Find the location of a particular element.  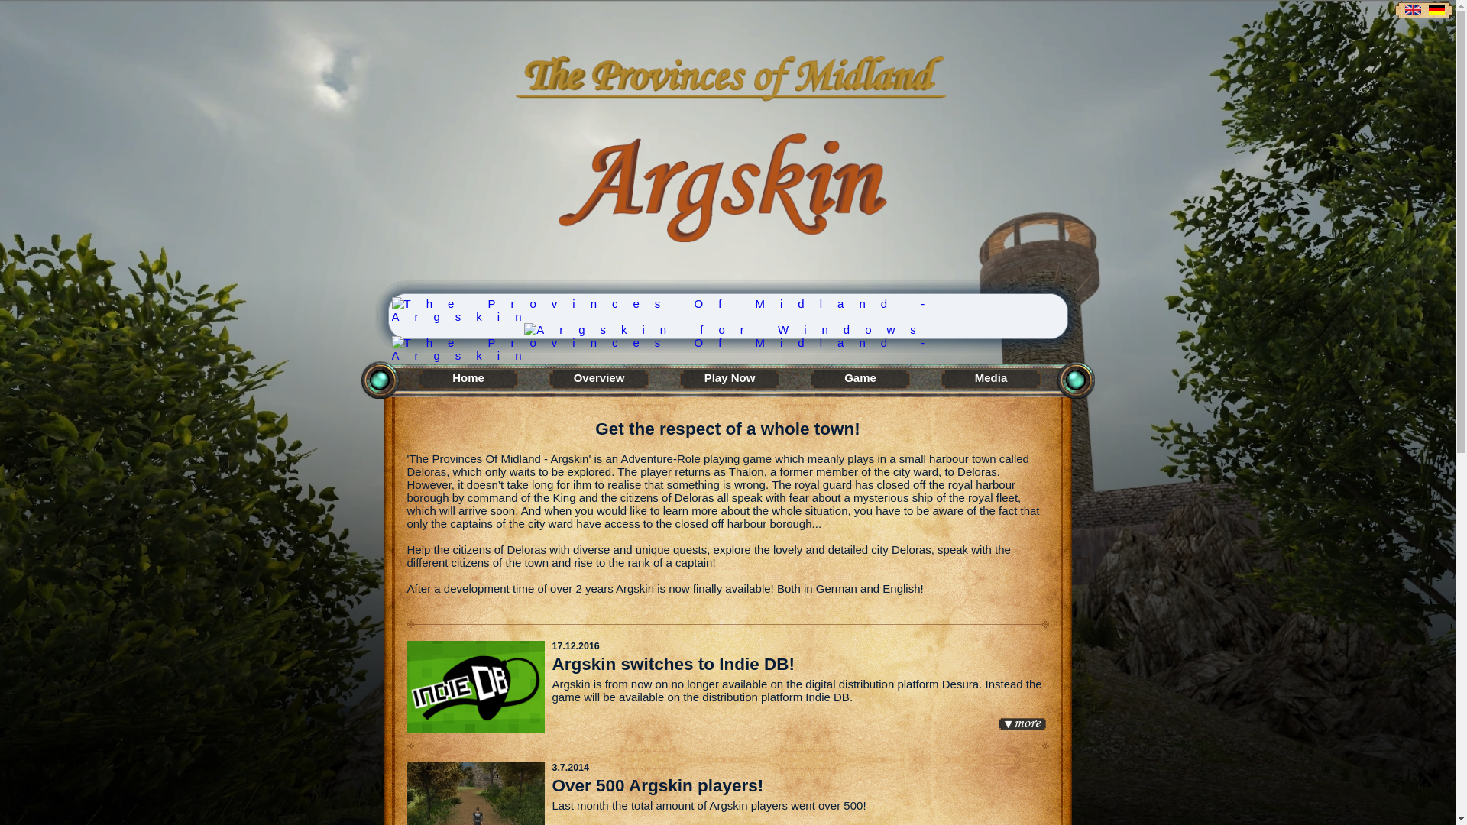

Home is located at coordinates (469, 380).